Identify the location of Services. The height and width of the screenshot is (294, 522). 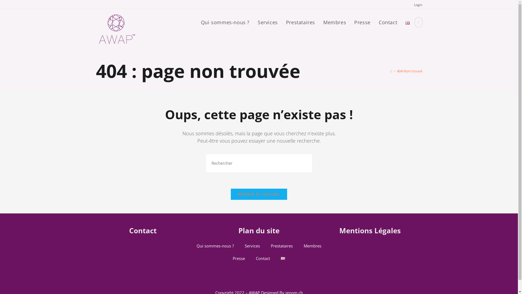
(252, 246).